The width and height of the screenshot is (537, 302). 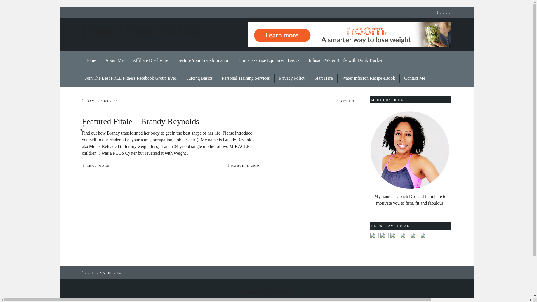 I want to click on Join The Best FREE Fitness Facebook Group Ever!, so click(x=131, y=78).